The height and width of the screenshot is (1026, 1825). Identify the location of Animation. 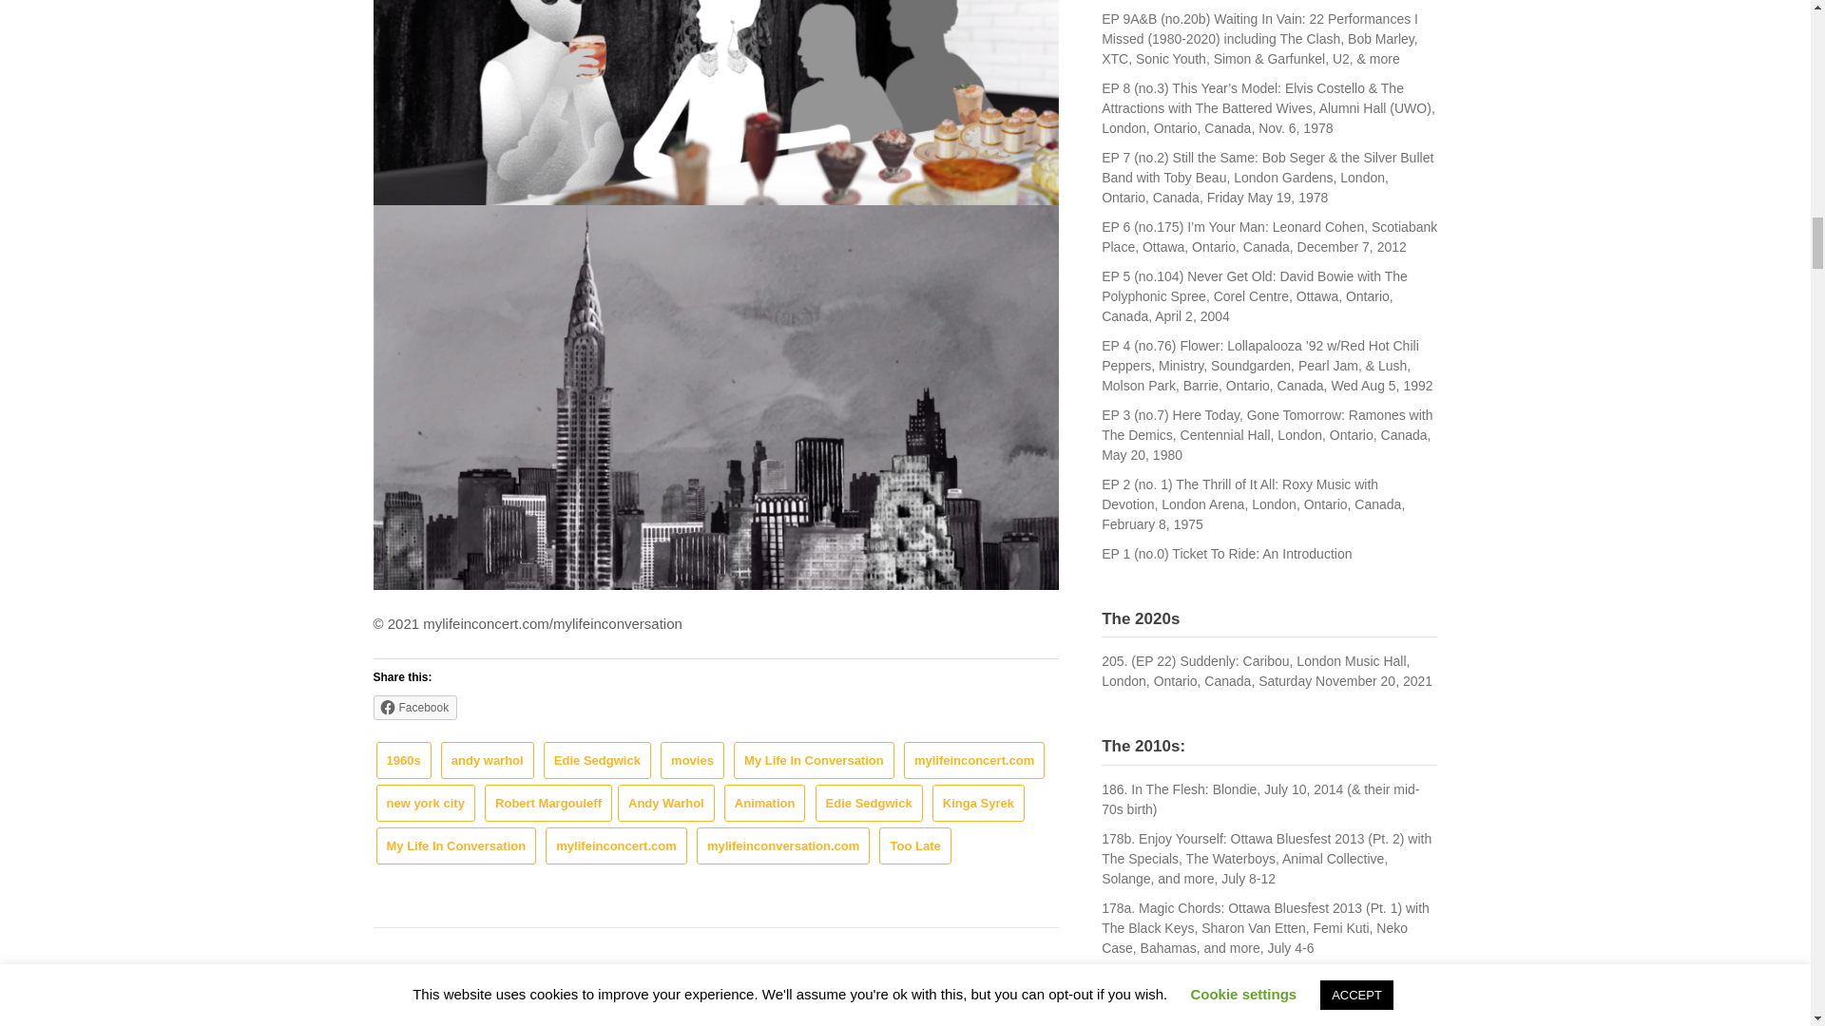
(765, 804).